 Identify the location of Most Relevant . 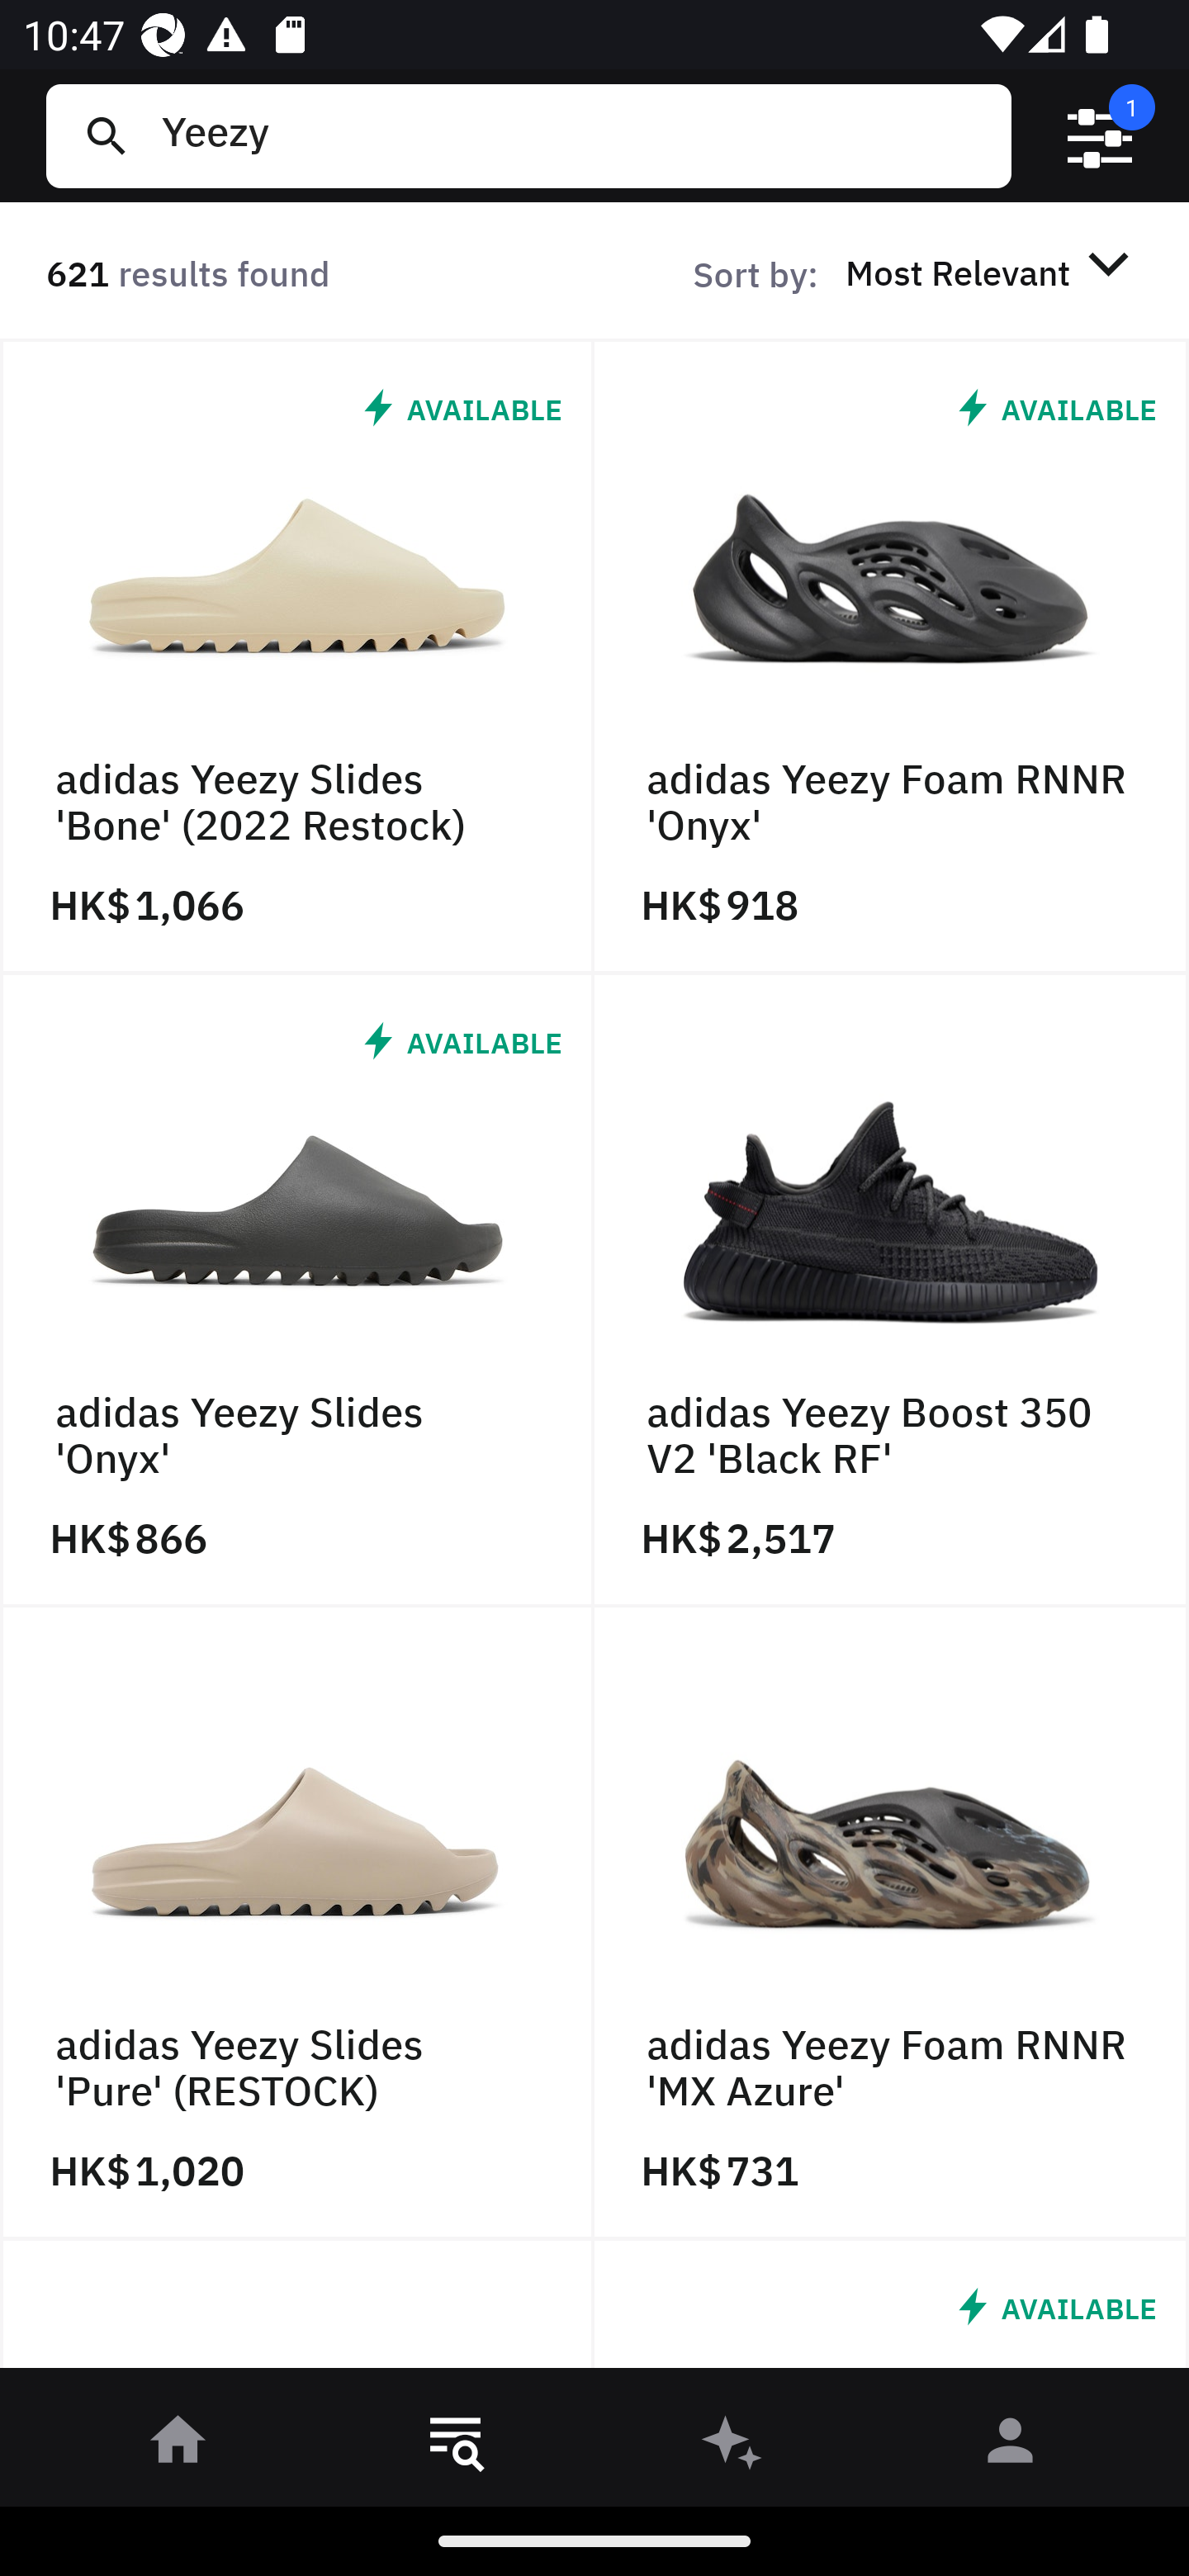
(992, 272).